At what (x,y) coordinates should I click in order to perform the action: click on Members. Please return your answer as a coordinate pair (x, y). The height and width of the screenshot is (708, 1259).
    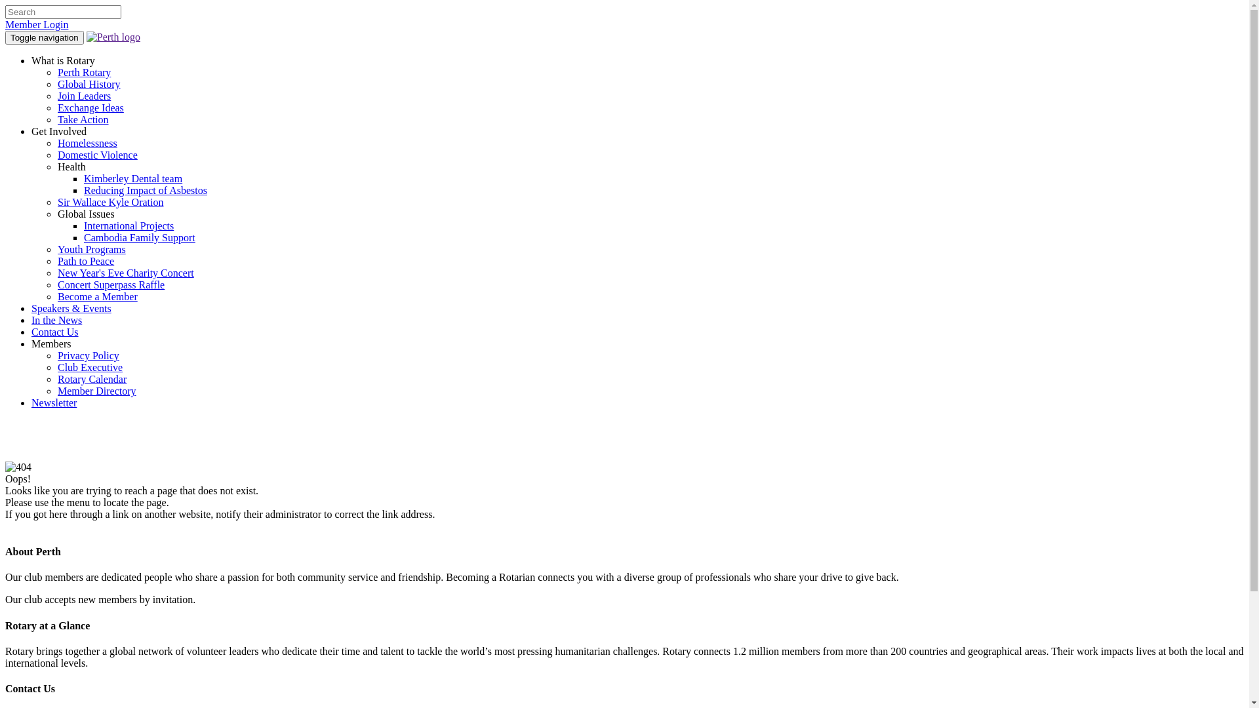
    Looking at the image, I should click on (51, 344).